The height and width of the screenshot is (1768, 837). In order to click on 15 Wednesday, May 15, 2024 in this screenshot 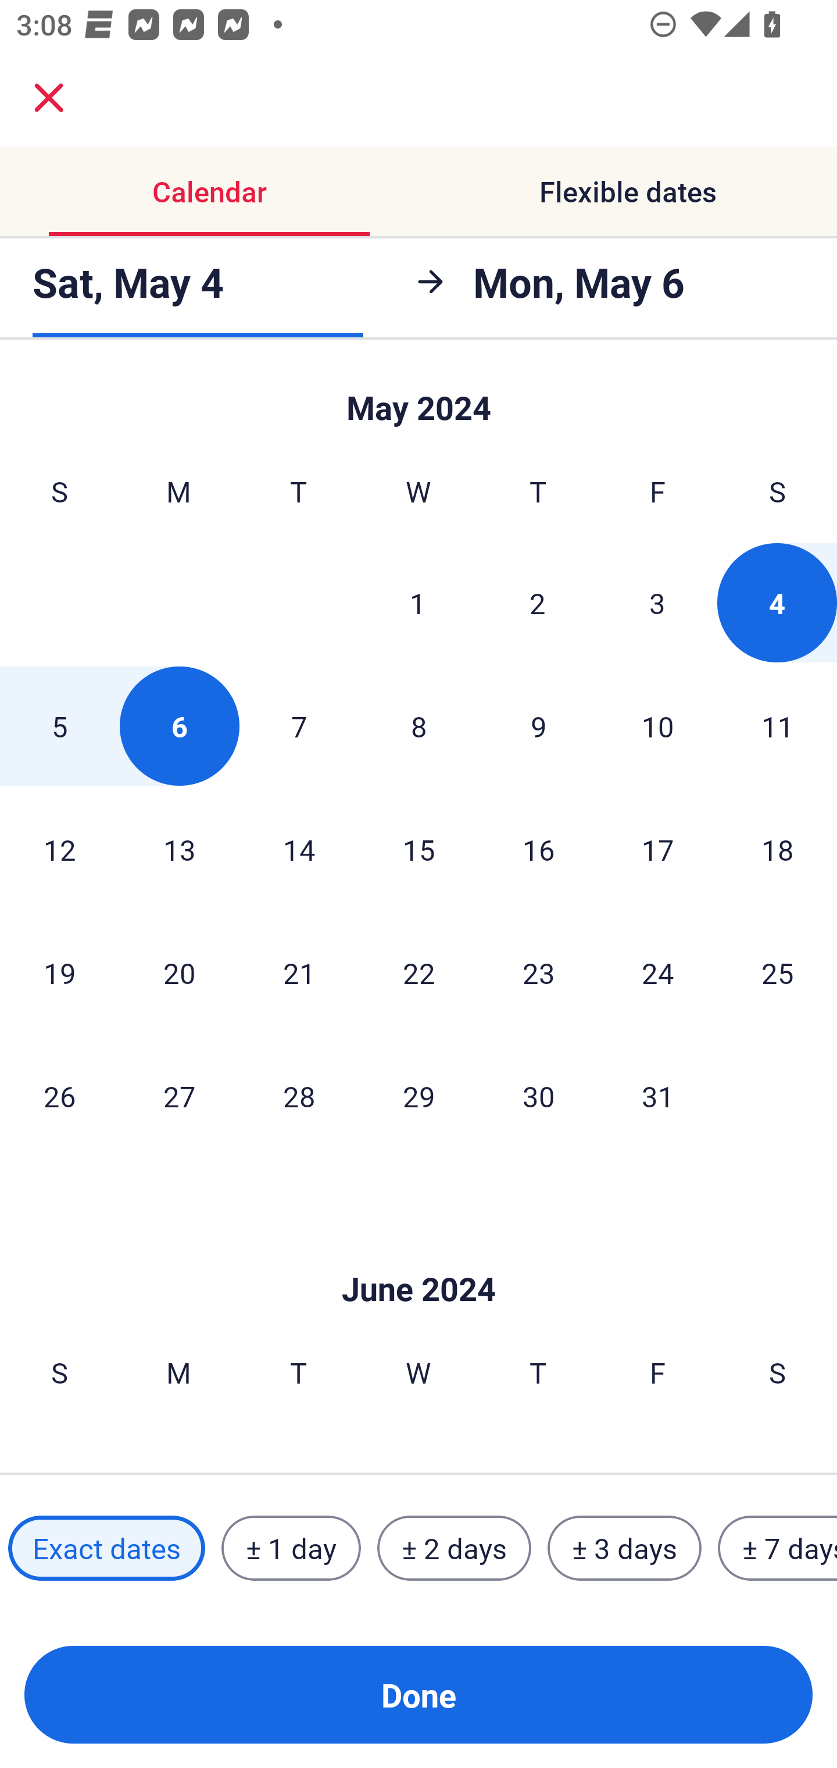, I will do `click(419, 849)`.